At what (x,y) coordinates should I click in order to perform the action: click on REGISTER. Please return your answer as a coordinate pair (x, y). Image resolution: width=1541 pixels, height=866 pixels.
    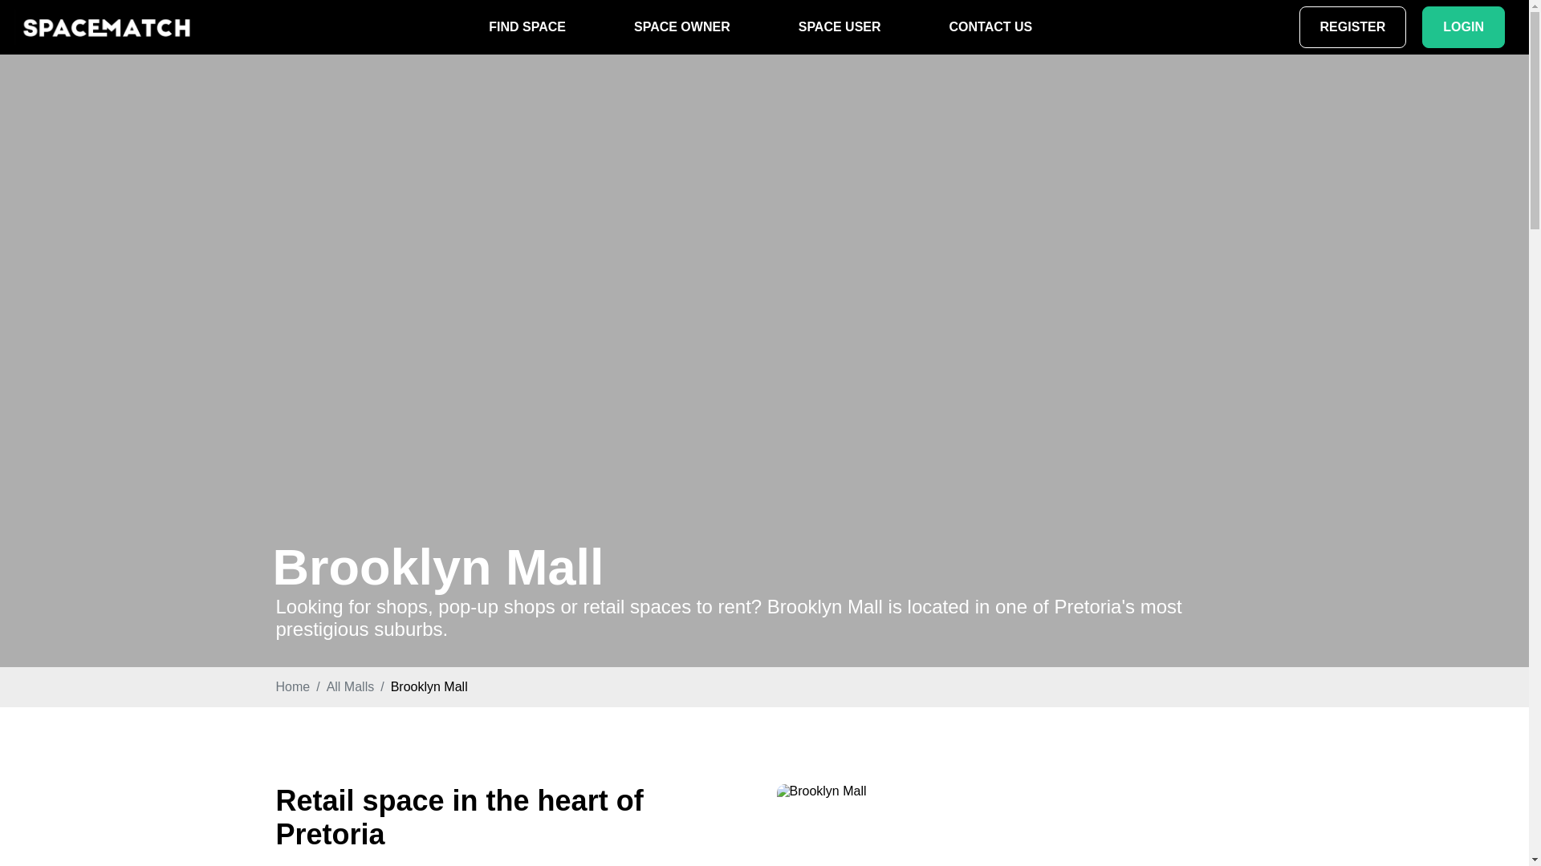
    Looking at the image, I should click on (1352, 27).